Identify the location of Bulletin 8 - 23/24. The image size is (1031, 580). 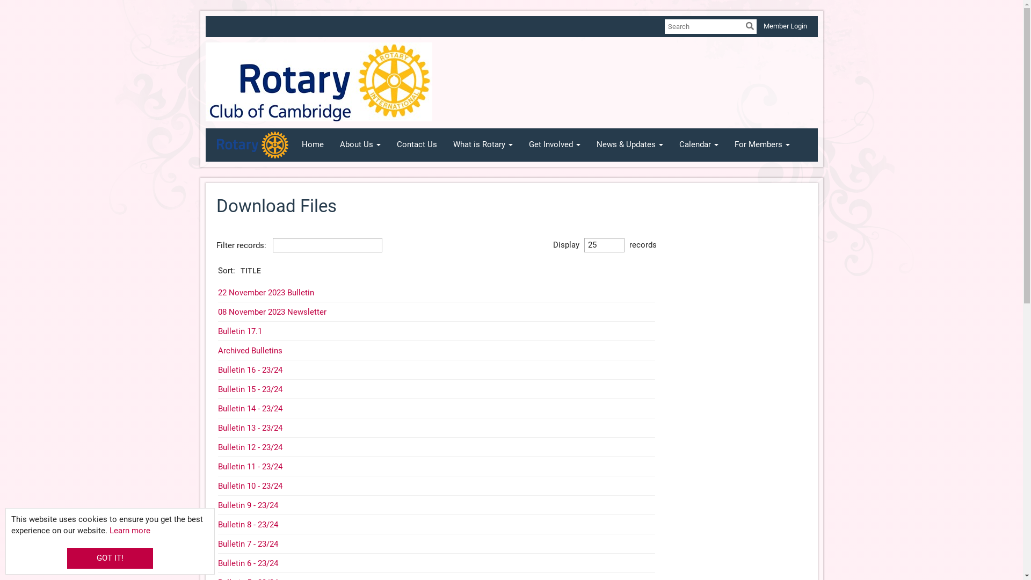
(248, 525).